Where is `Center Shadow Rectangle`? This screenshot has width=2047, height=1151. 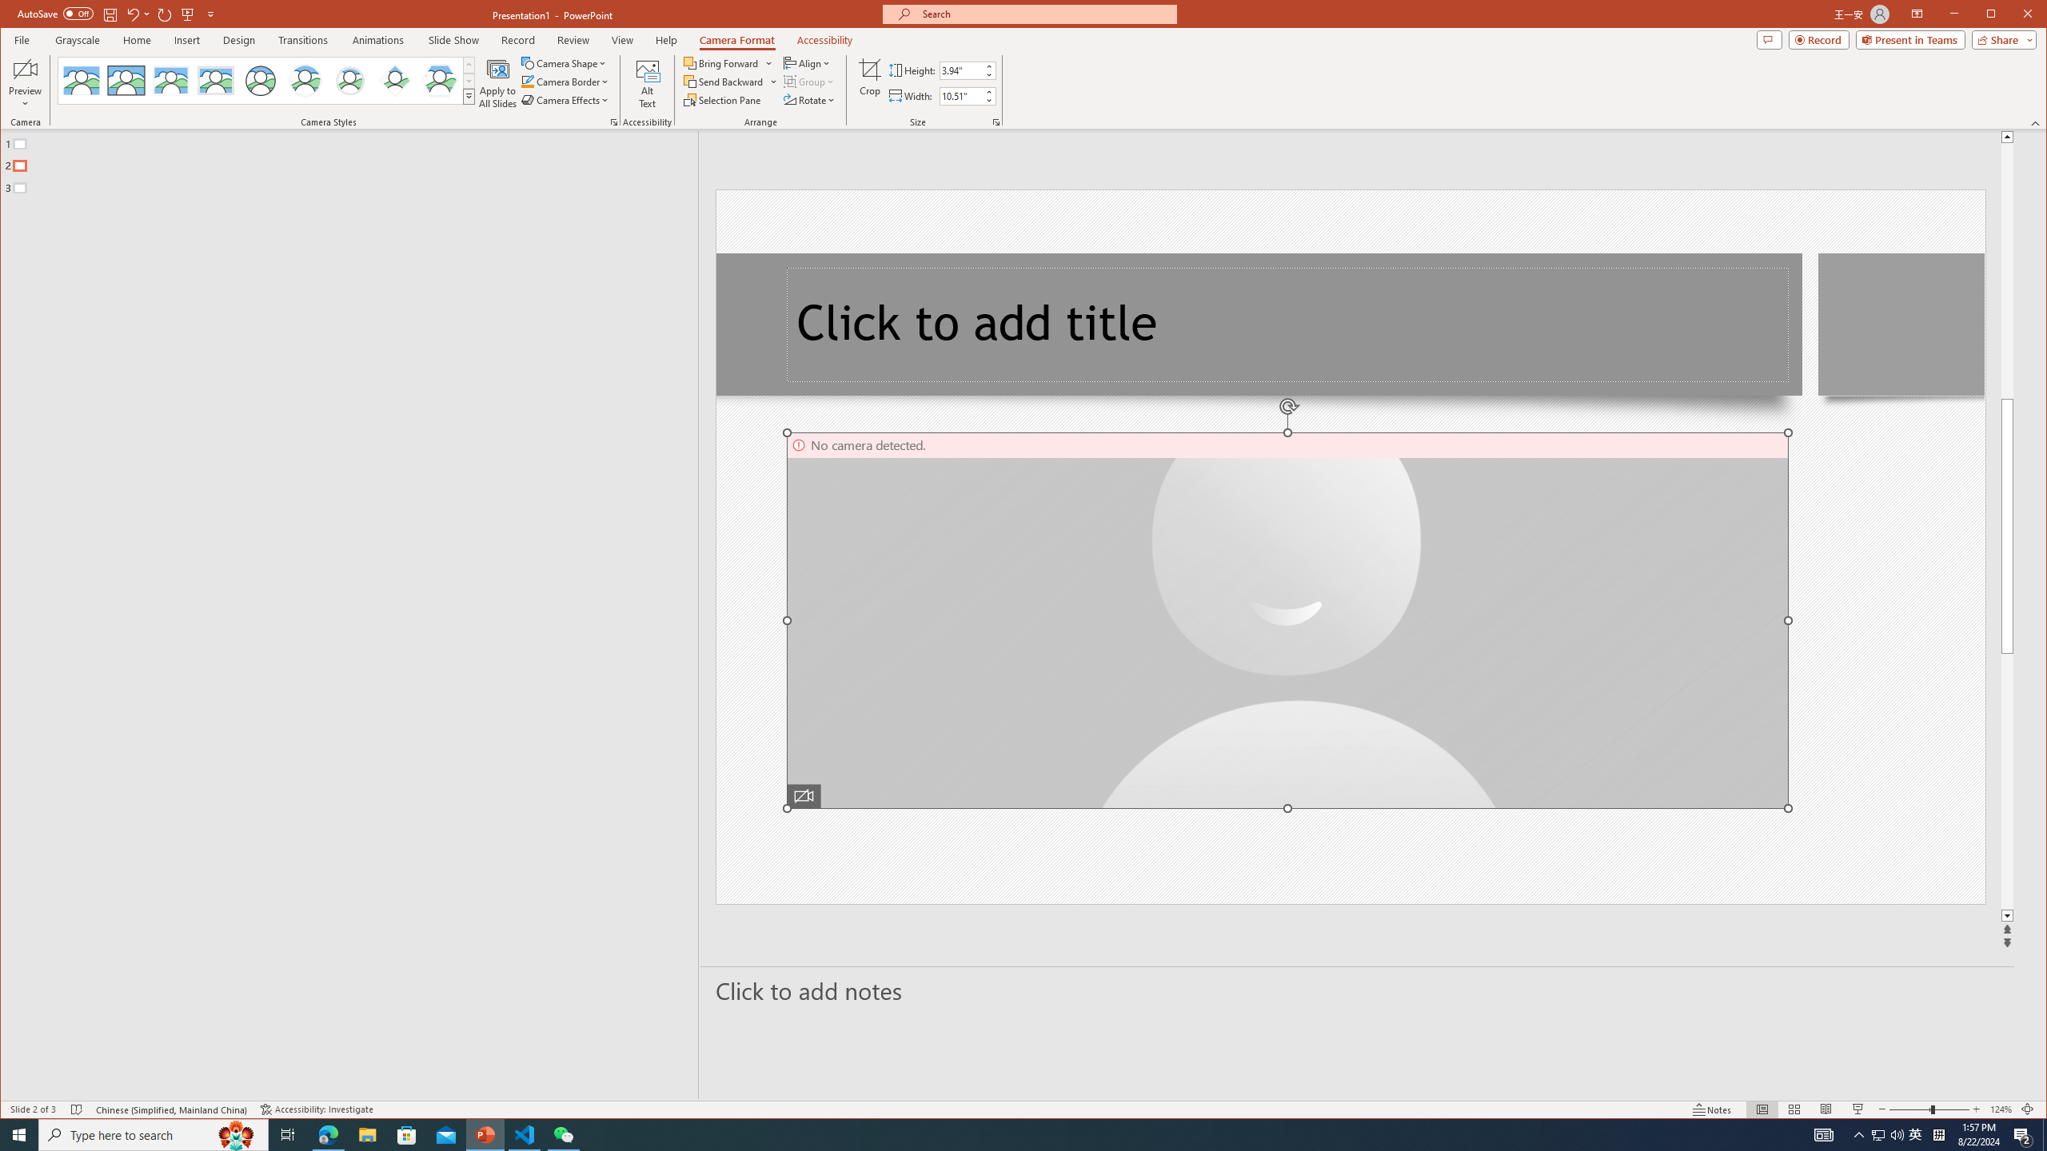 Center Shadow Rectangle is located at coordinates (171, 81).